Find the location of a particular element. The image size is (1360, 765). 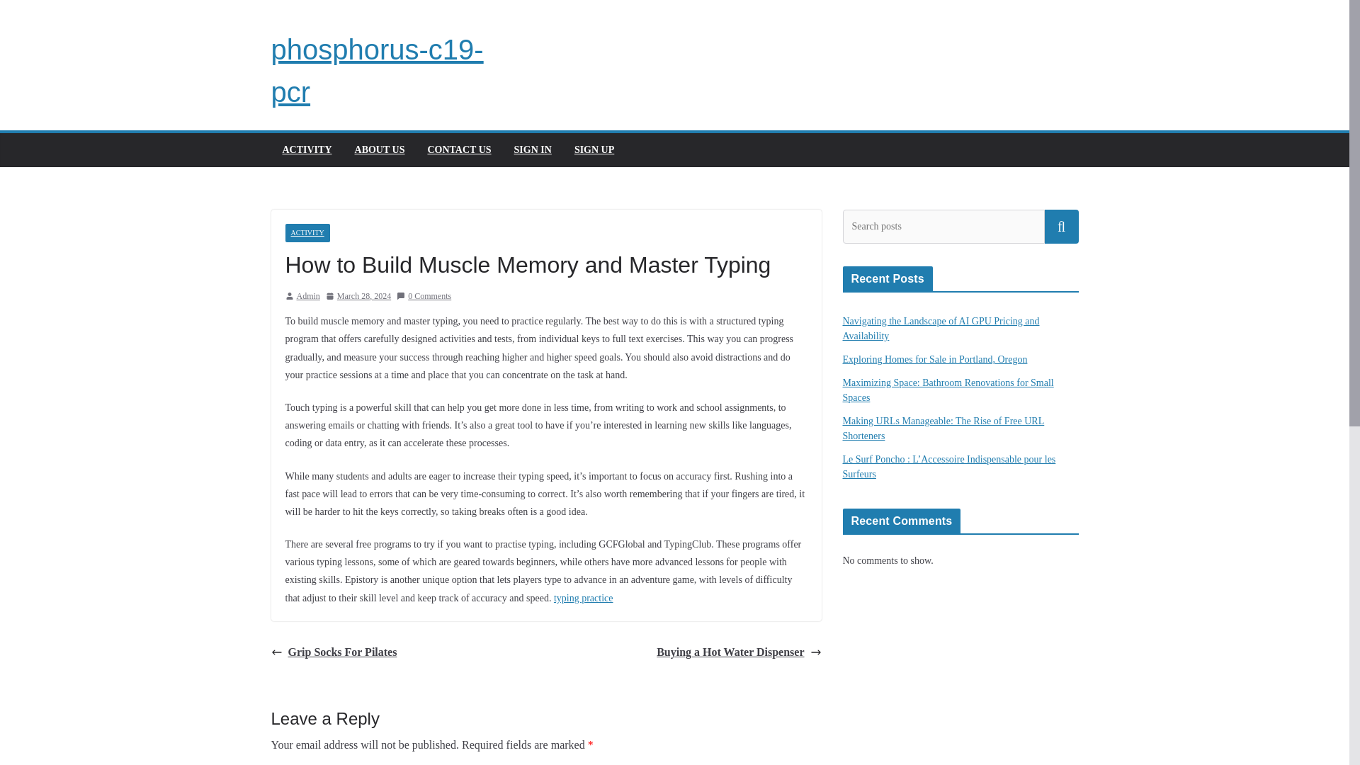

ACTIVITY is located at coordinates (306, 149).